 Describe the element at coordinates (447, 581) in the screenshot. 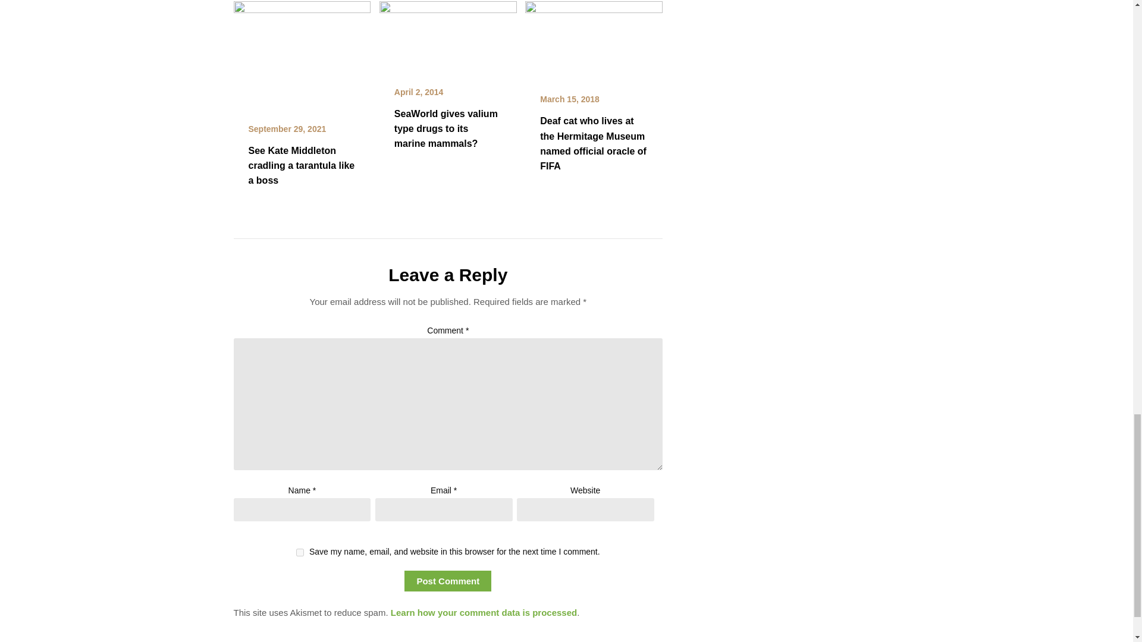

I see `Post Comment` at that location.